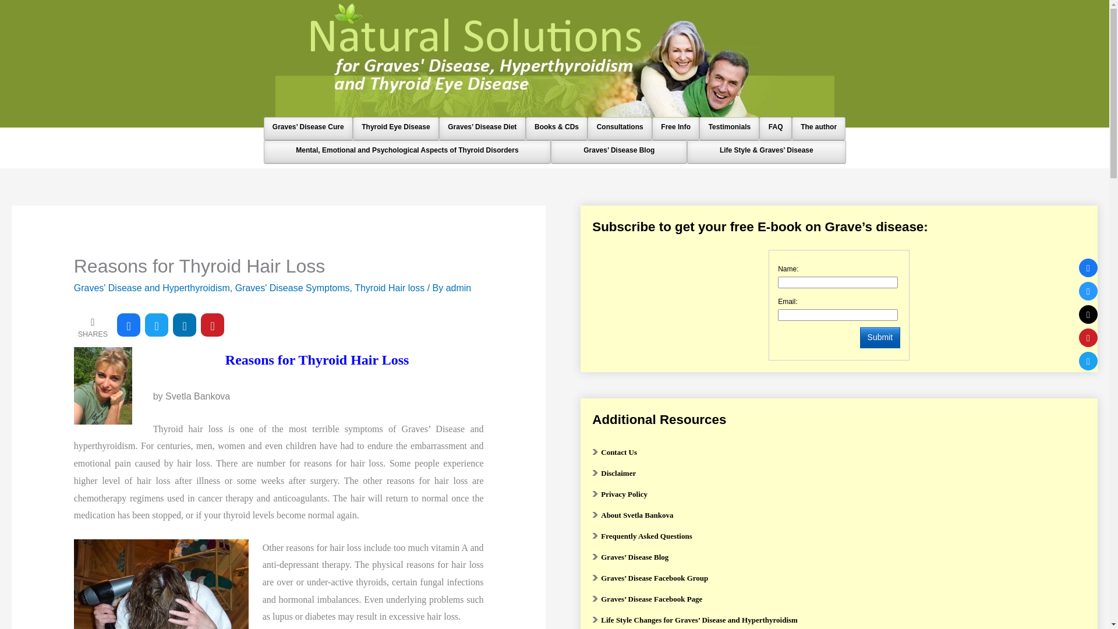  I want to click on Twitter, so click(1088, 361).